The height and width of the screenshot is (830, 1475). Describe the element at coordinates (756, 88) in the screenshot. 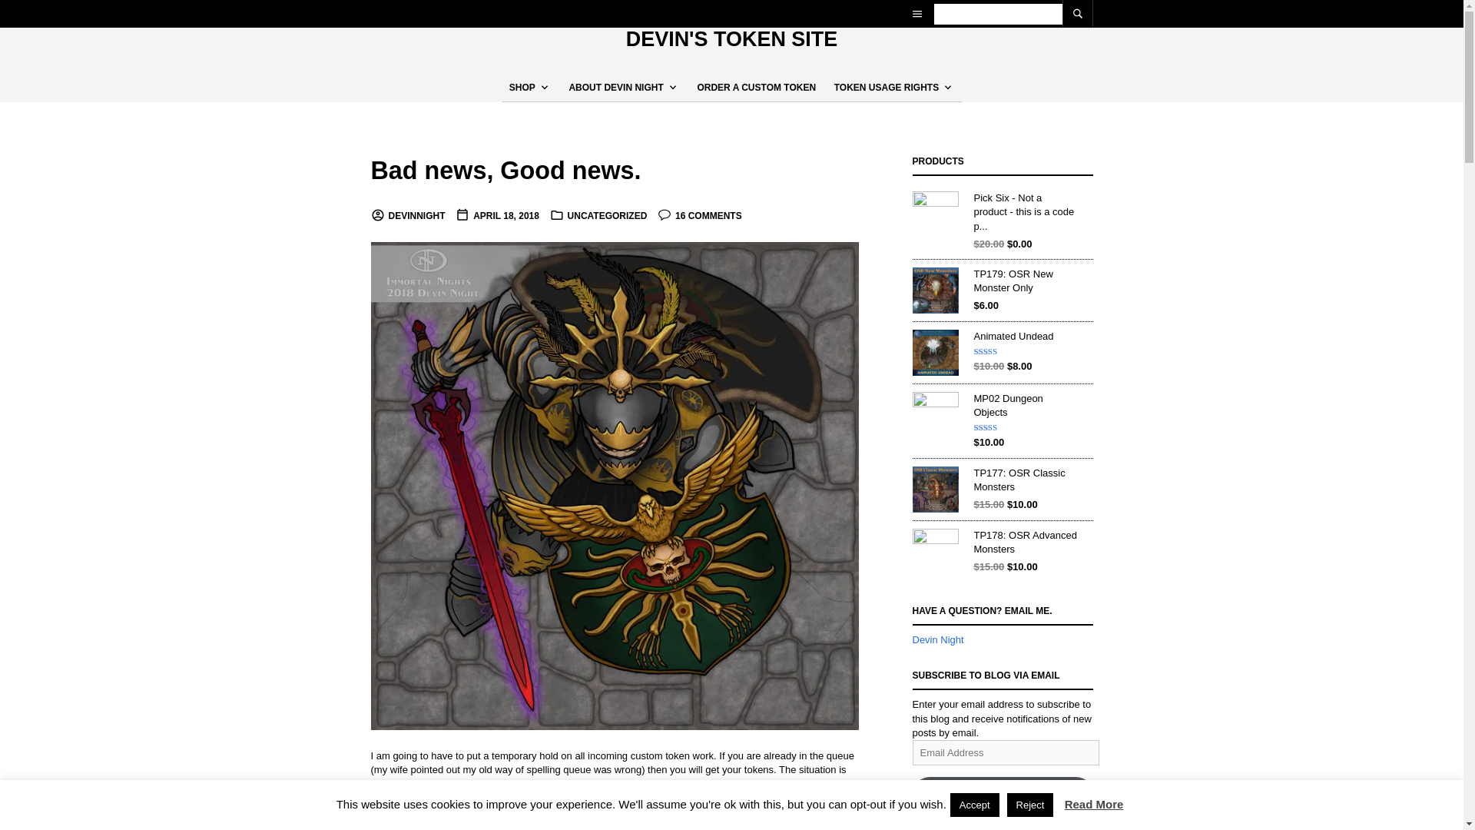

I see `ORDER A CUSTOM TOKEN` at that location.